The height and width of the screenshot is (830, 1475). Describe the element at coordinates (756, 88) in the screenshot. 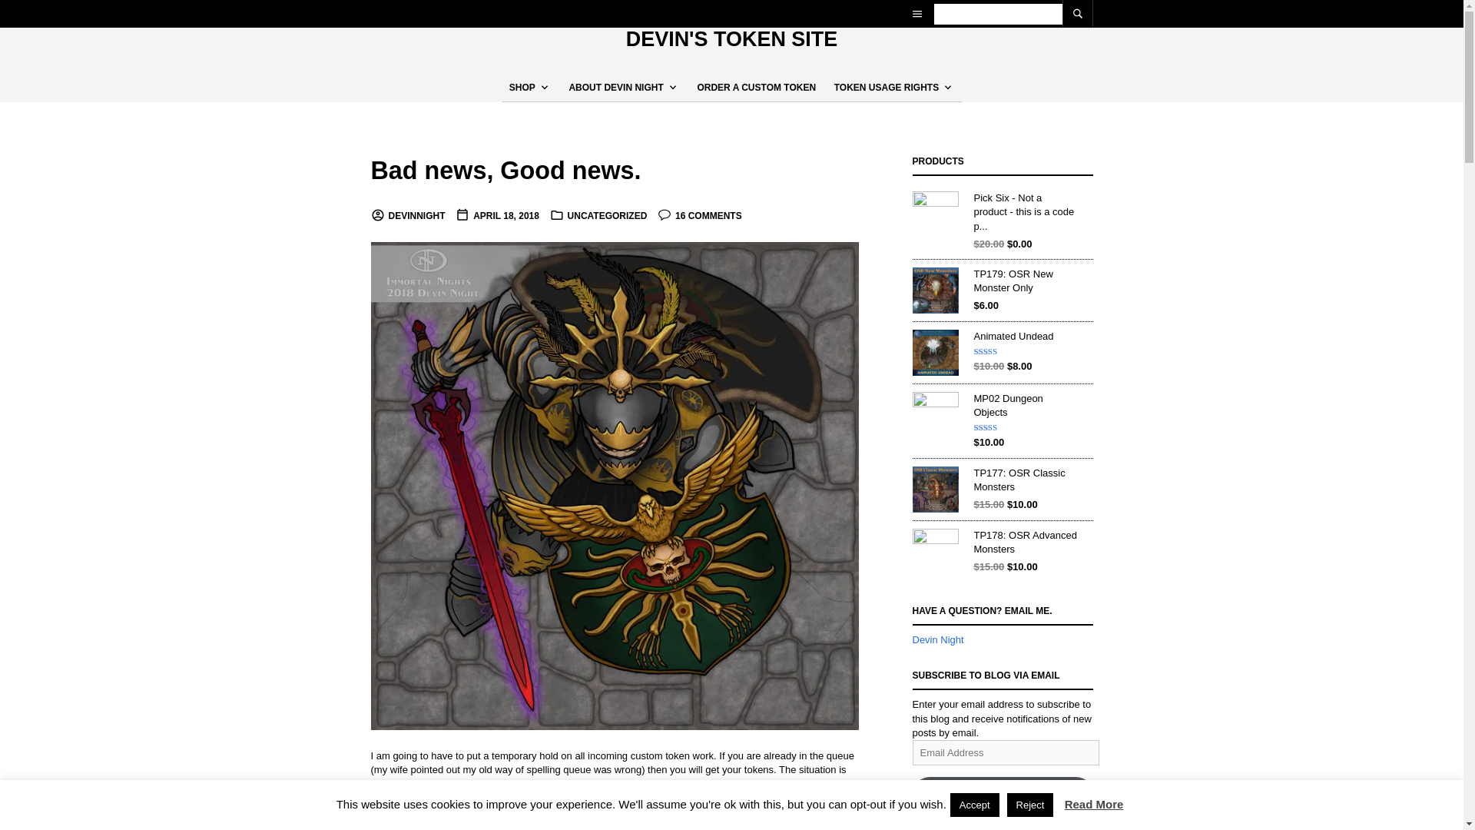

I see `ORDER A CUSTOM TOKEN` at that location.